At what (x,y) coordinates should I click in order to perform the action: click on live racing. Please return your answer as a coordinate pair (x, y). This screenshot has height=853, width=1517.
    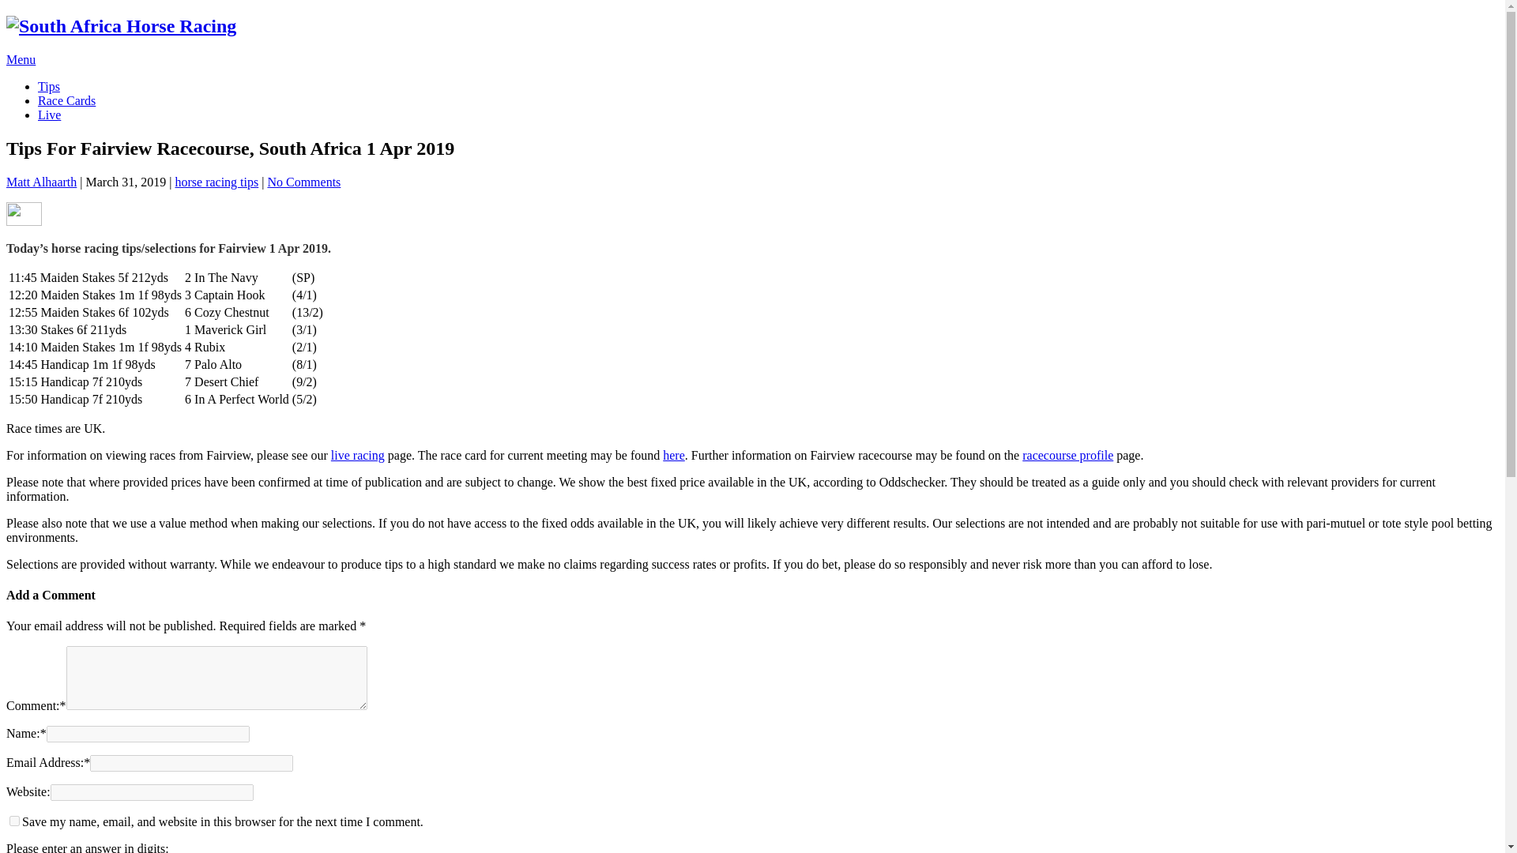
    Looking at the image, I should click on (357, 455).